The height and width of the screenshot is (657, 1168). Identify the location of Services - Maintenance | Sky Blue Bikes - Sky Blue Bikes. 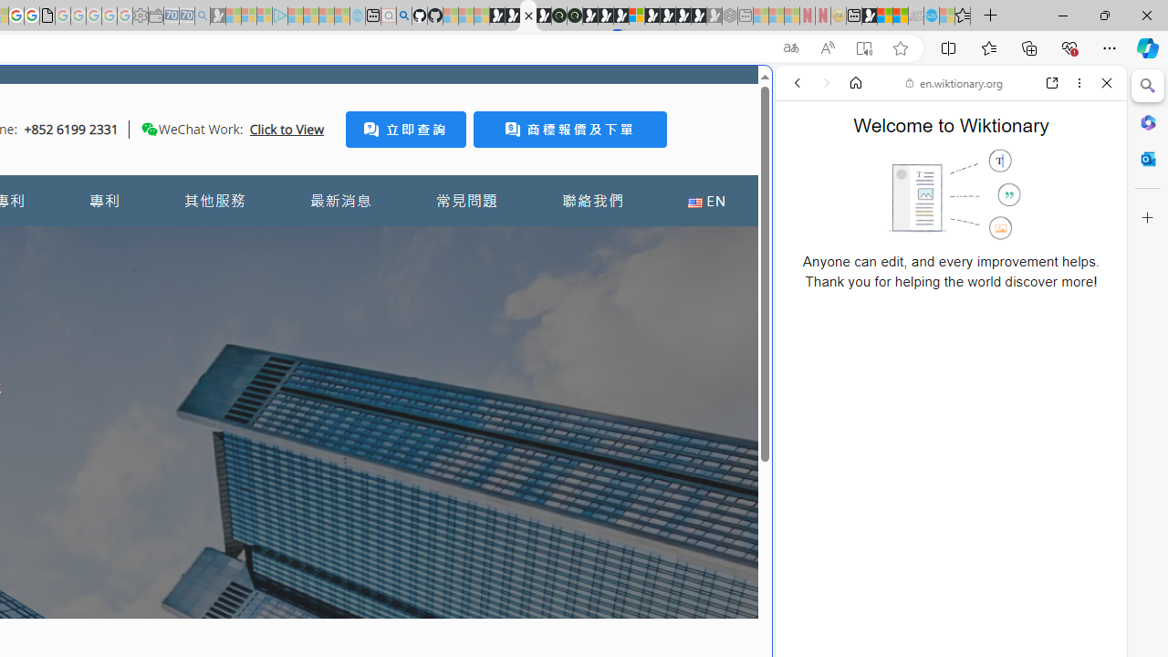
(931, 16).